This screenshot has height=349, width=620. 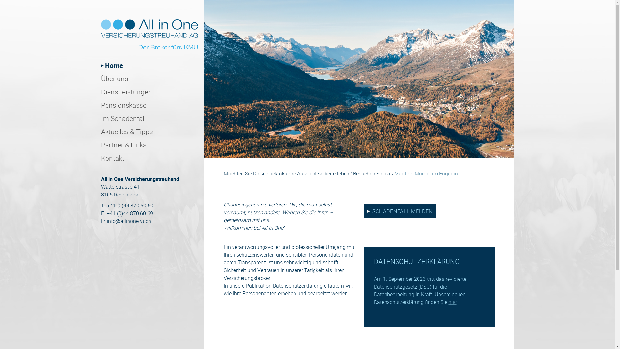 What do you see at coordinates (129, 221) in the screenshot?
I see `info@allinone-vt.ch` at bounding box center [129, 221].